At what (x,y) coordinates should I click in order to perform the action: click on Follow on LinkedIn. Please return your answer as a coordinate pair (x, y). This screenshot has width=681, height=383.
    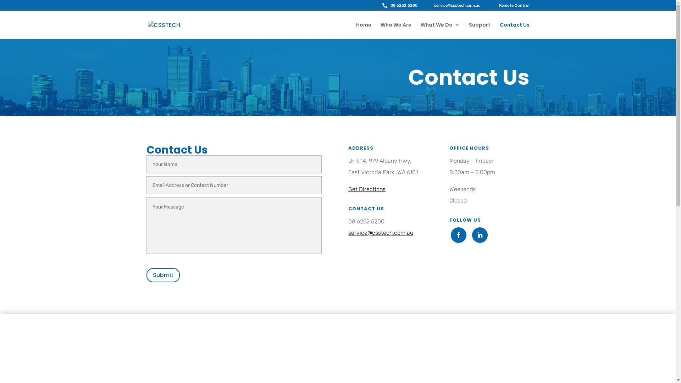
    Looking at the image, I should click on (480, 235).